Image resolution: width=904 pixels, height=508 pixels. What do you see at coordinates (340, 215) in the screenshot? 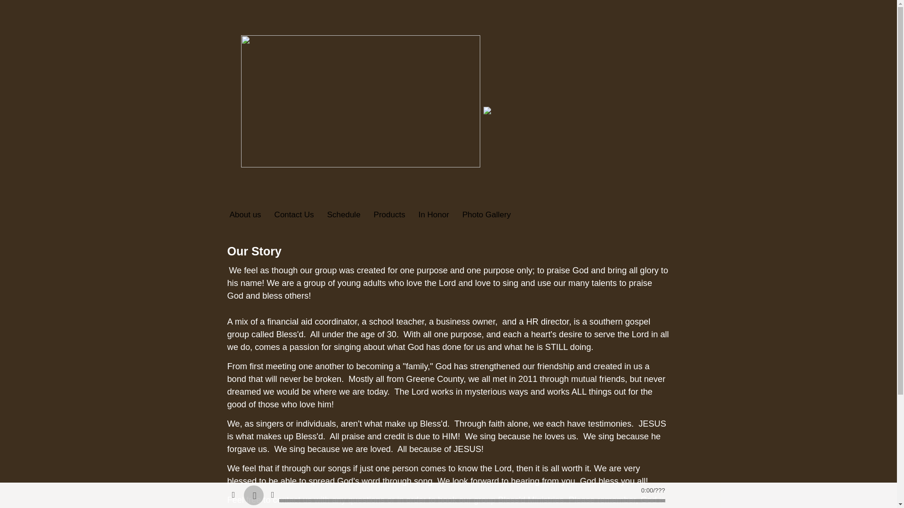
I see `Schedule` at bounding box center [340, 215].